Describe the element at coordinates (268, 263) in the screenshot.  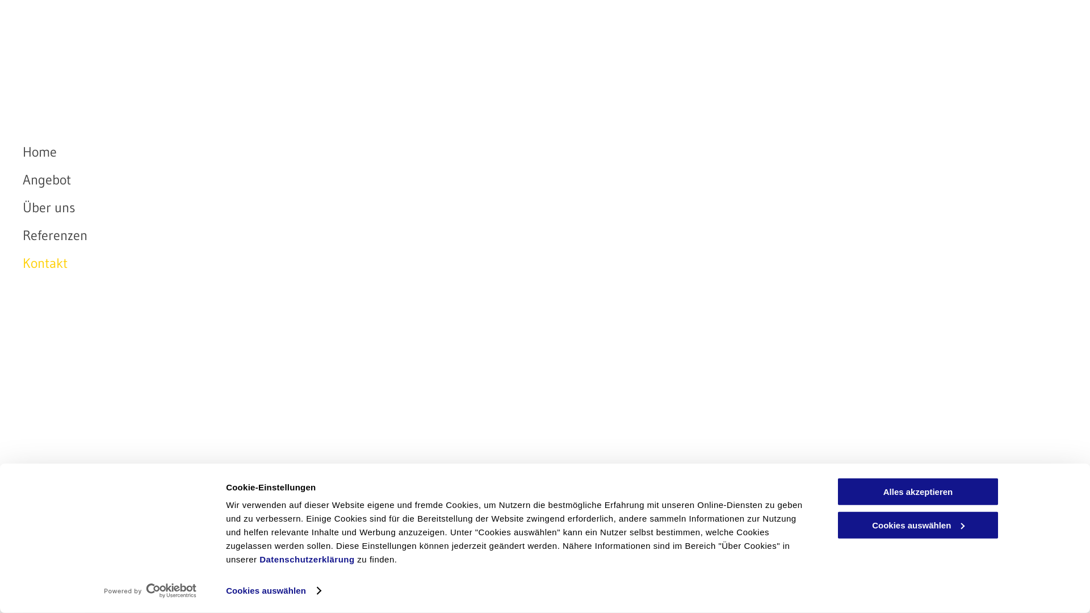
I see `Kontakt` at that location.